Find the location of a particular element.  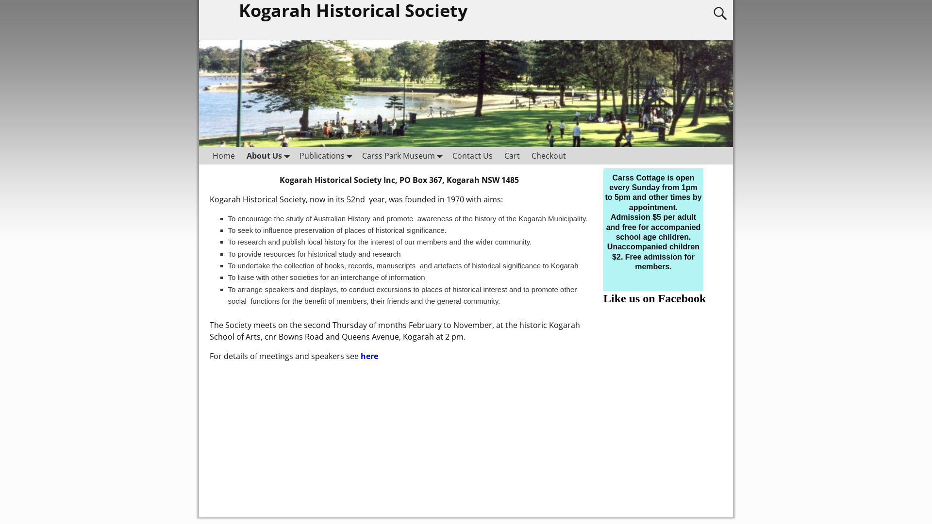

About Us is located at coordinates (267, 155).